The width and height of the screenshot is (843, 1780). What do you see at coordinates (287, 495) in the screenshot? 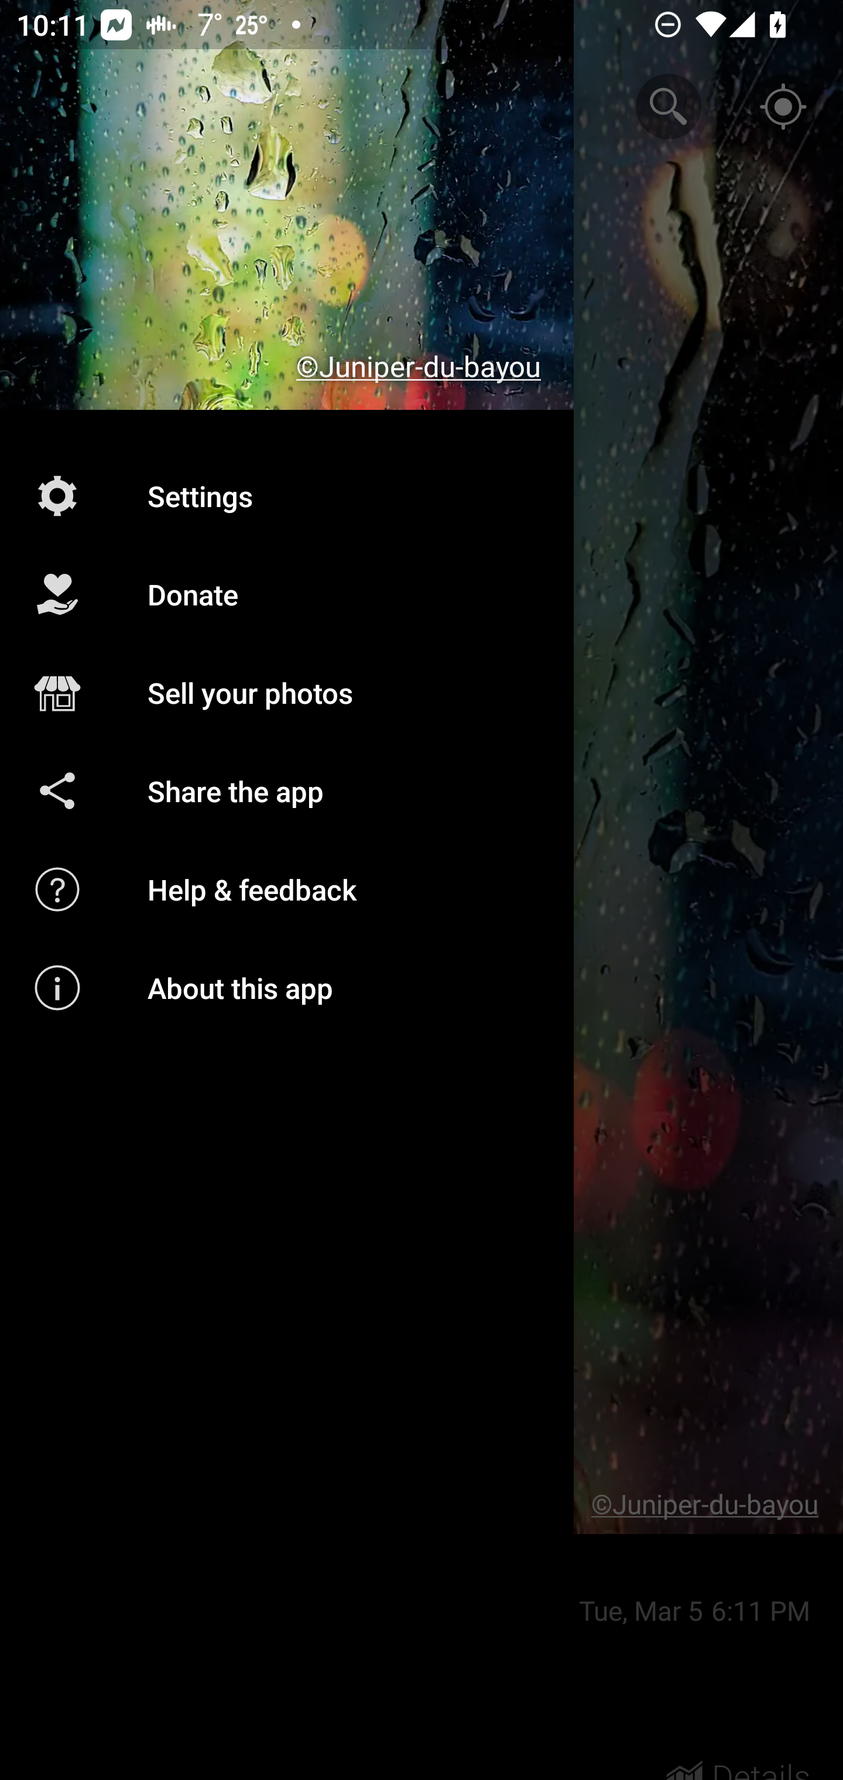
I see `Settings` at bounding box center [287, 495].